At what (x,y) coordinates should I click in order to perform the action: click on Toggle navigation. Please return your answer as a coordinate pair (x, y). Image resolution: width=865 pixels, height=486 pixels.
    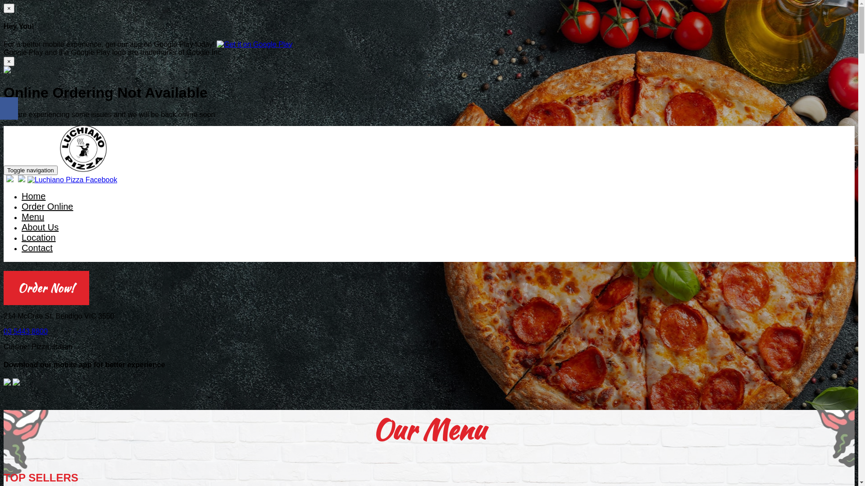
    Looking at the image, I should click on (31, 170).